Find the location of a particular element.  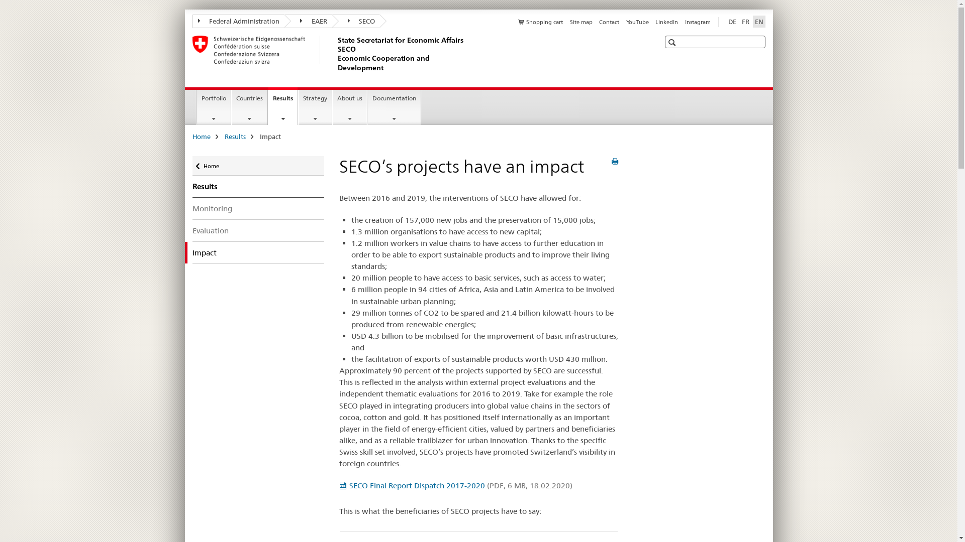

Monitoring is located at coordinates (258, 209).